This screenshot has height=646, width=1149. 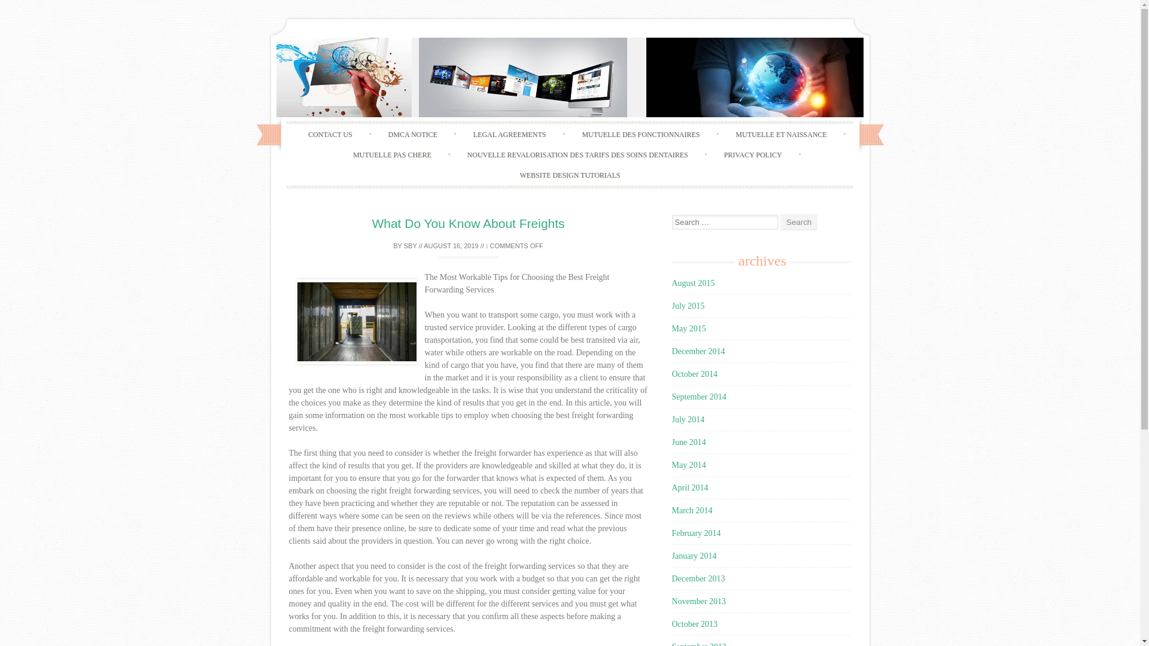 What do you see at coordinates (688, 465) in the screenshot?
I see `May 2014` at bounding box center [688, 465].